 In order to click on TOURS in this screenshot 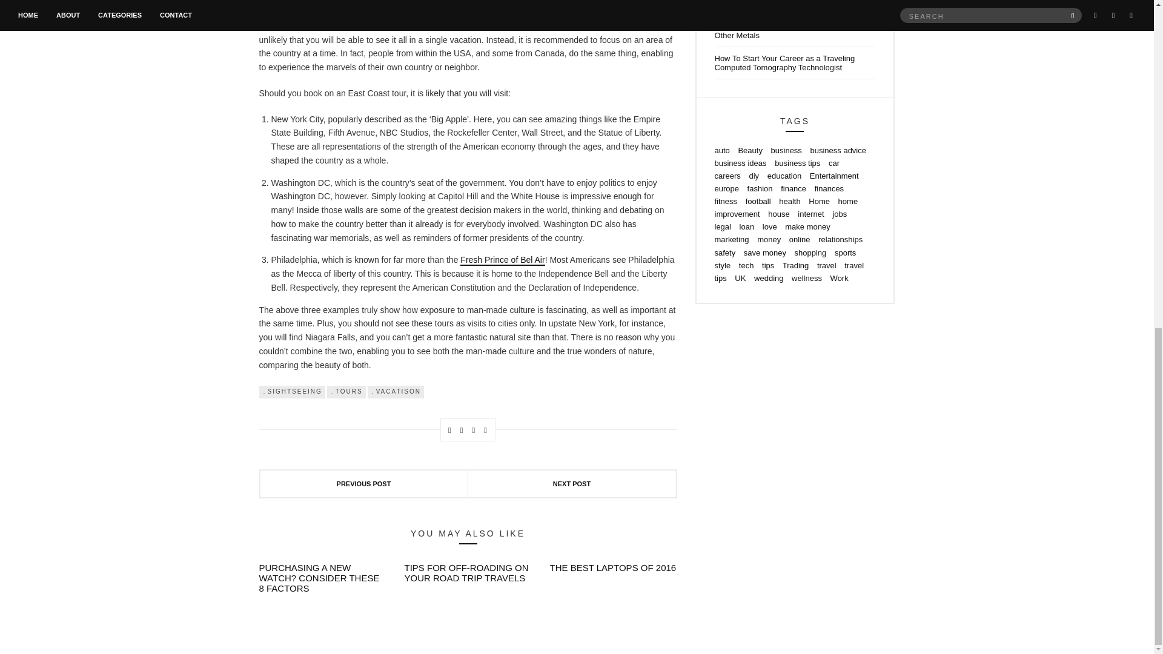, I will do `click(346, 391)`.